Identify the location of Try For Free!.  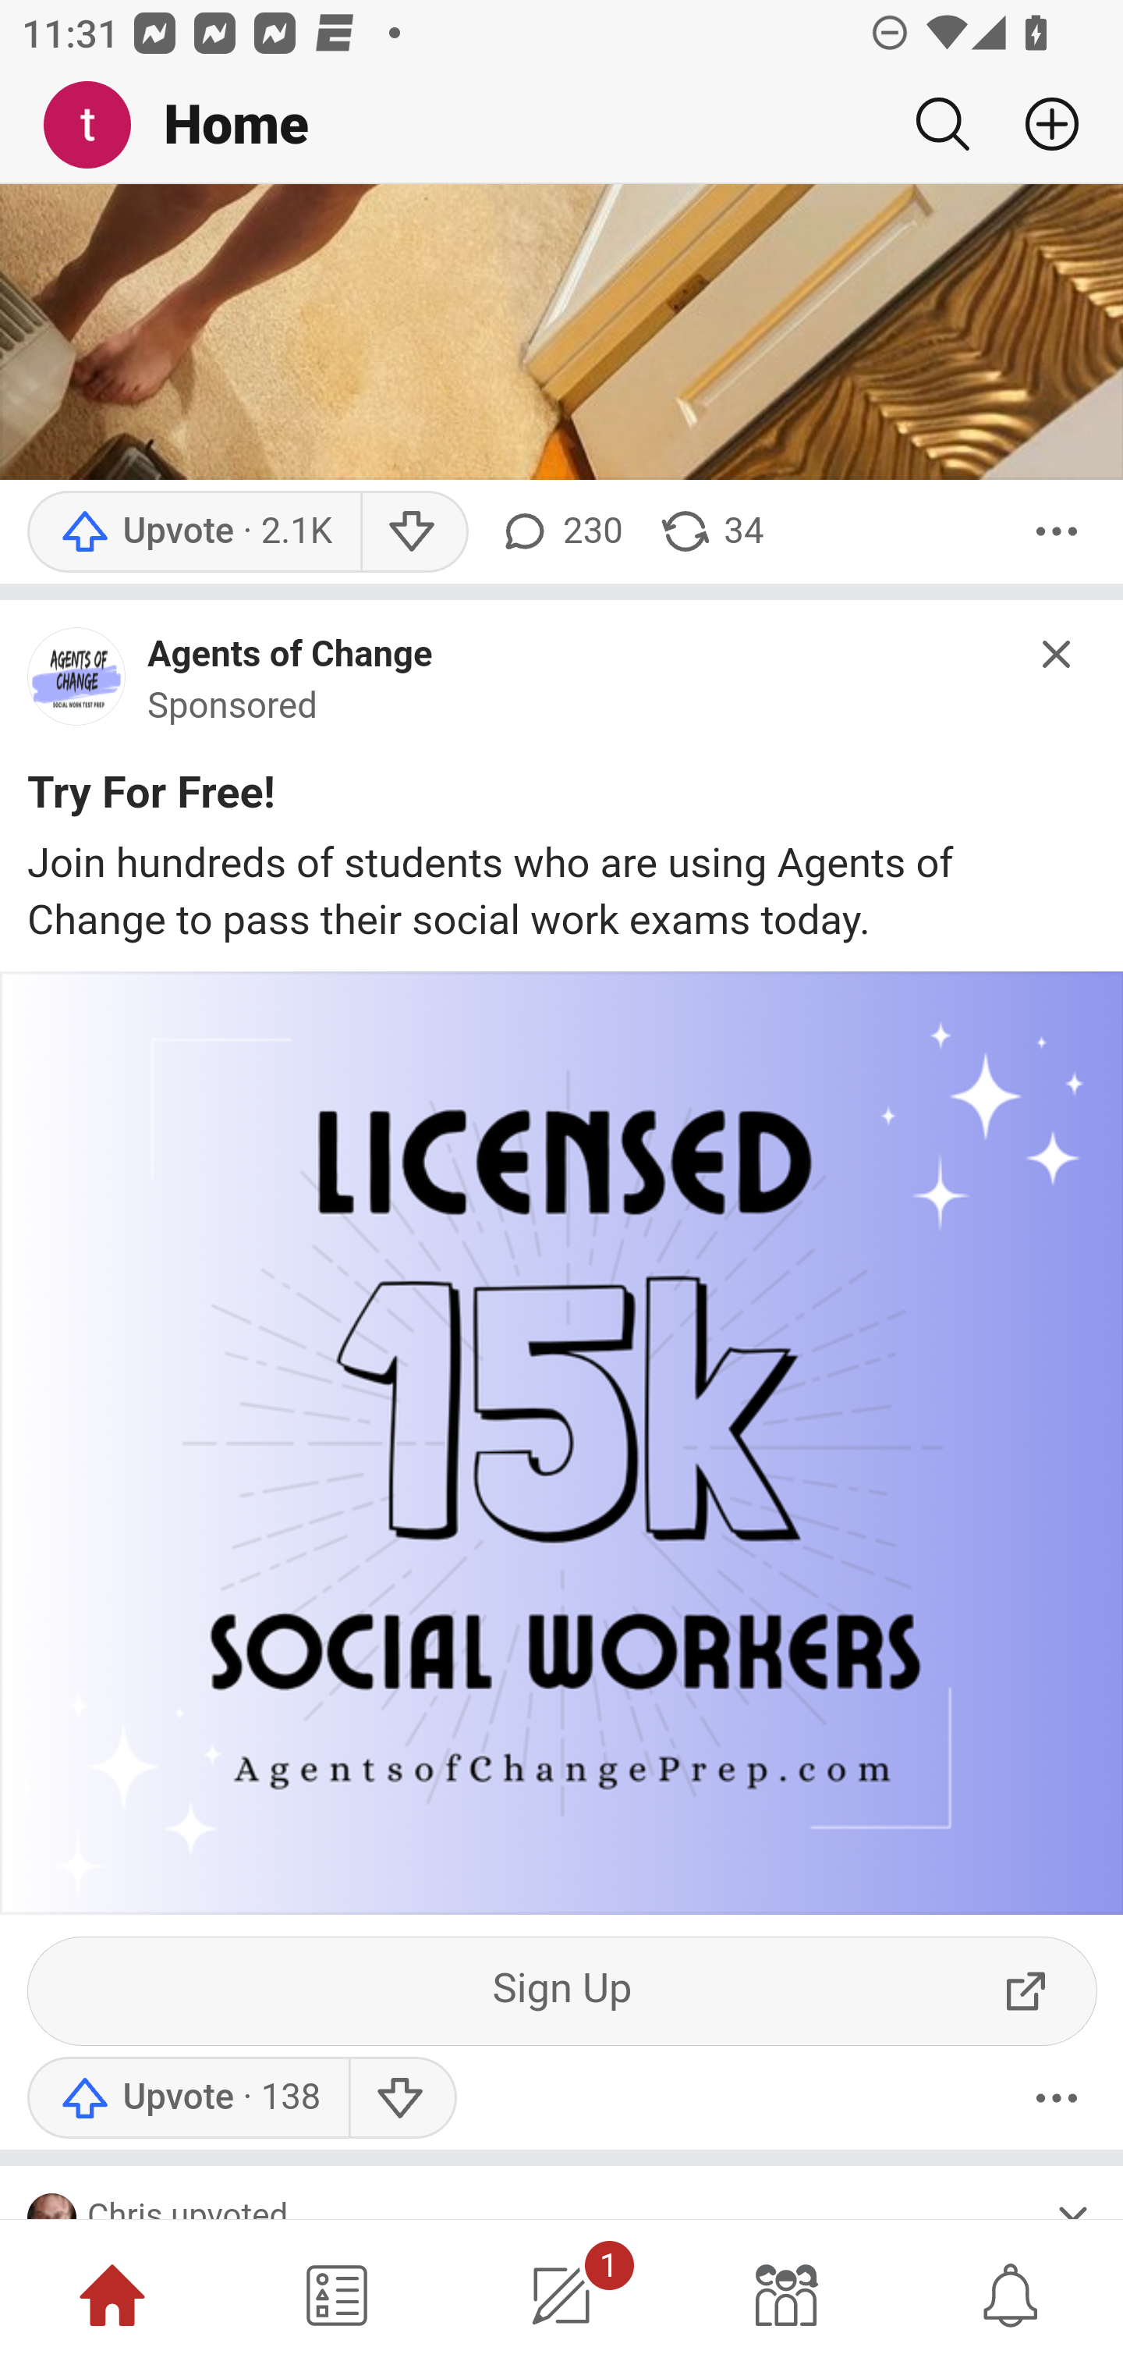
(151, 801).